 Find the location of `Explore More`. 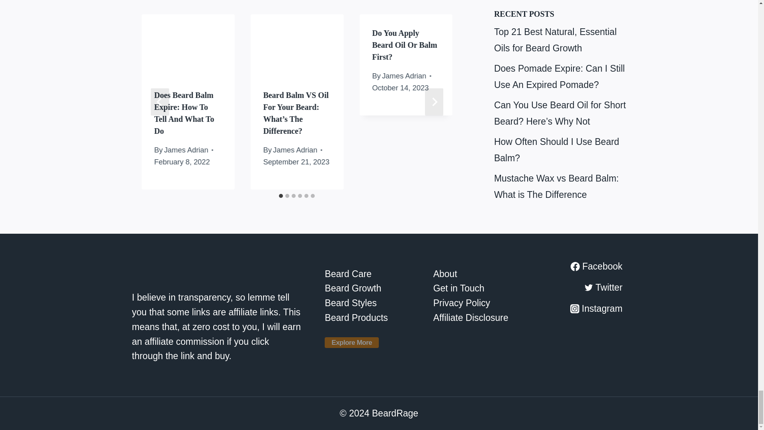

Explore More is located at coordinates (352, 342).